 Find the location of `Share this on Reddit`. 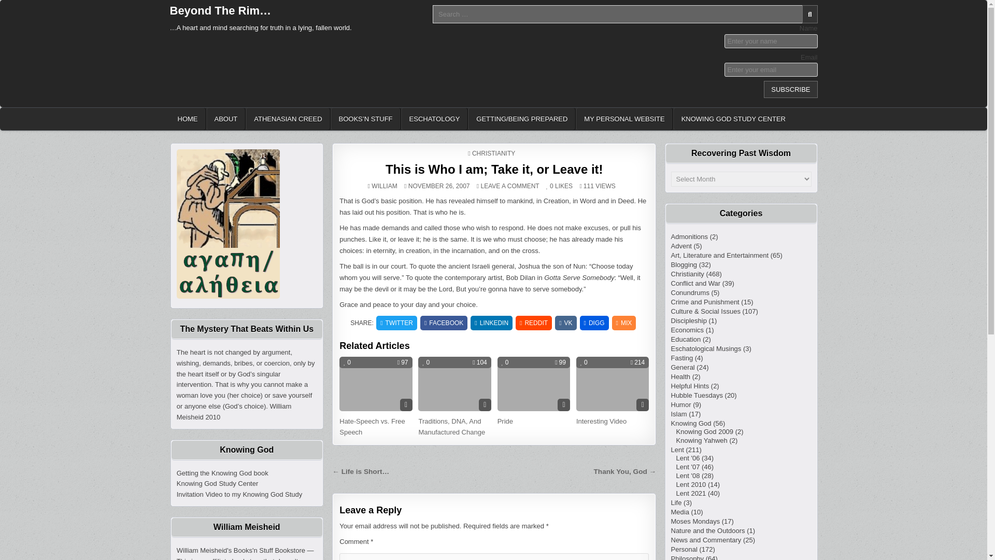

Share this on Reddit is located at coordinates (534, 323).